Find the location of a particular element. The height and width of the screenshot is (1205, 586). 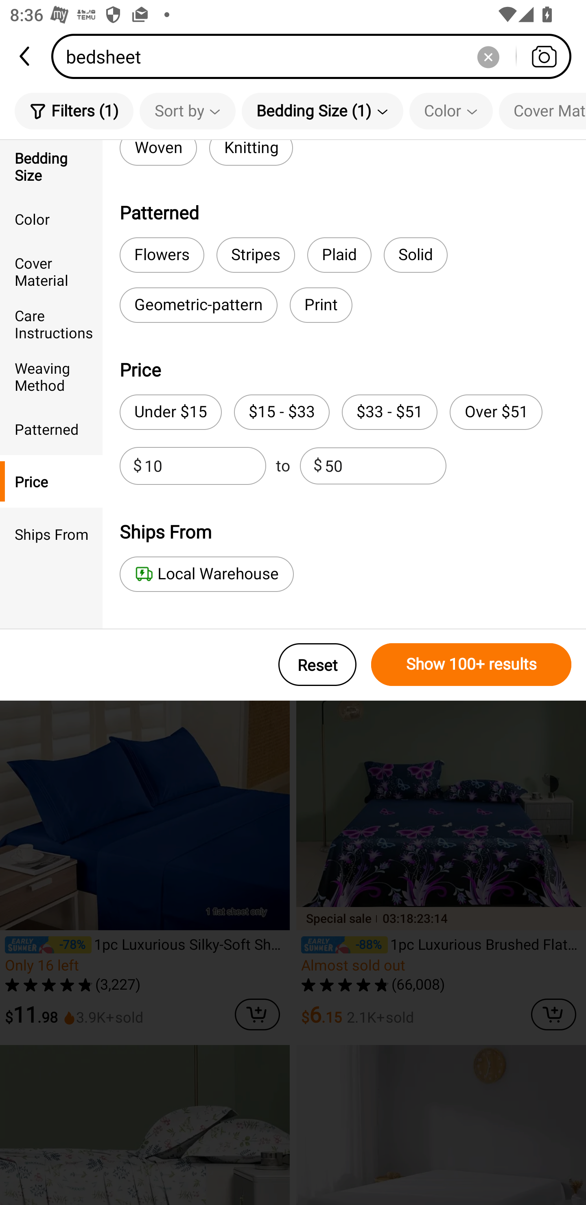

Delete search history is located at coordinates (488, 56).